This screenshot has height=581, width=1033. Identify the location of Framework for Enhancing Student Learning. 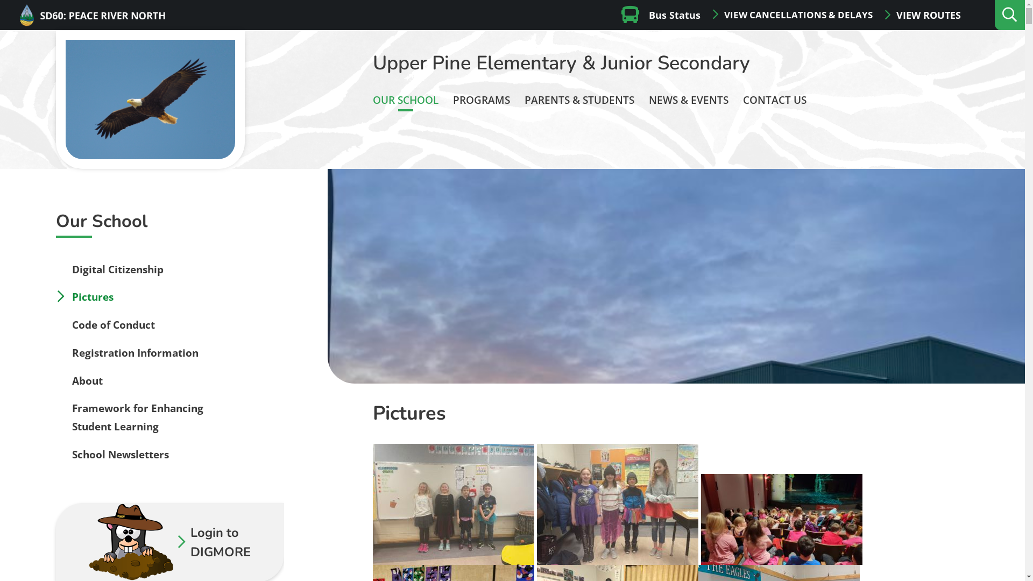
(138, 417).